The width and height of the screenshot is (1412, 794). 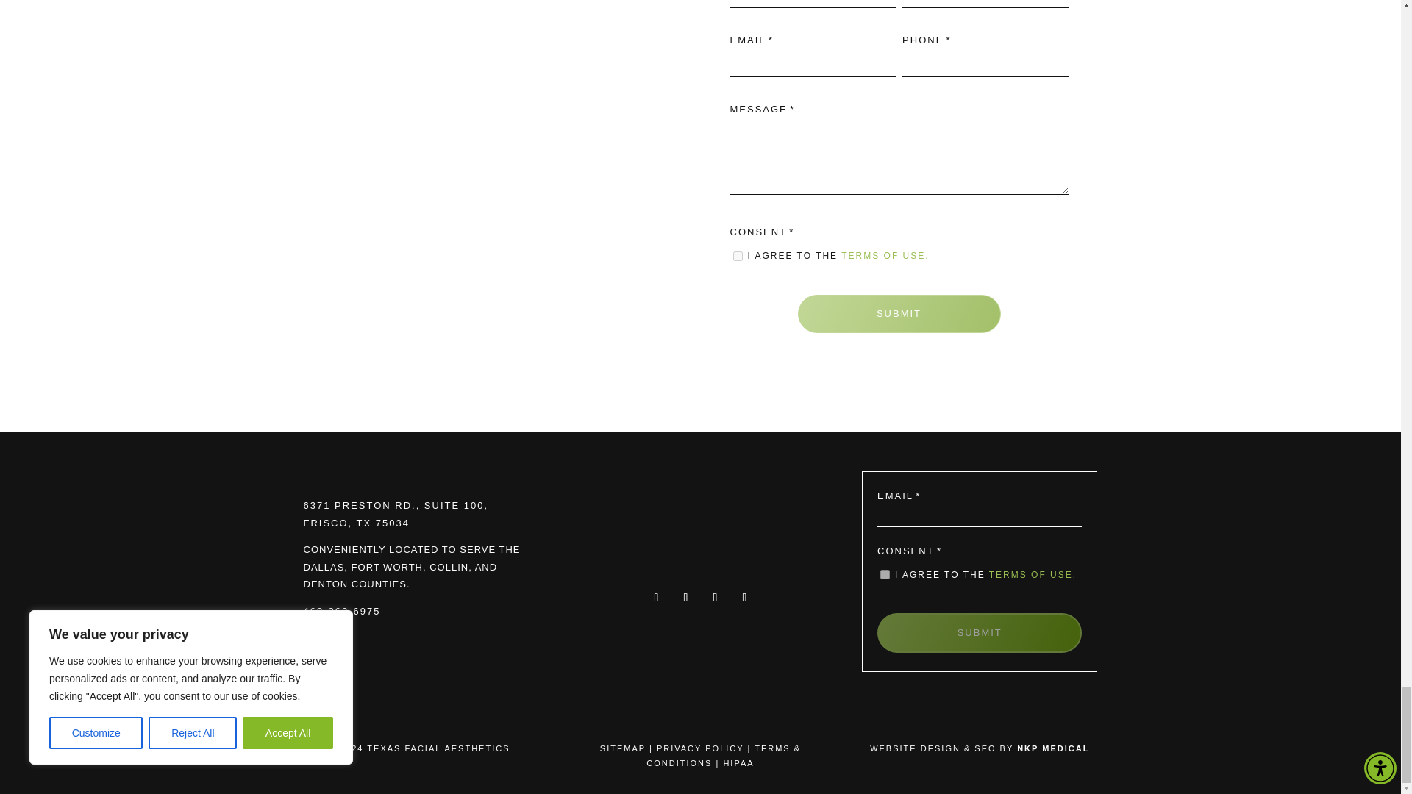 I want to click on Follow on Facebook, so click(x=656, y=598).